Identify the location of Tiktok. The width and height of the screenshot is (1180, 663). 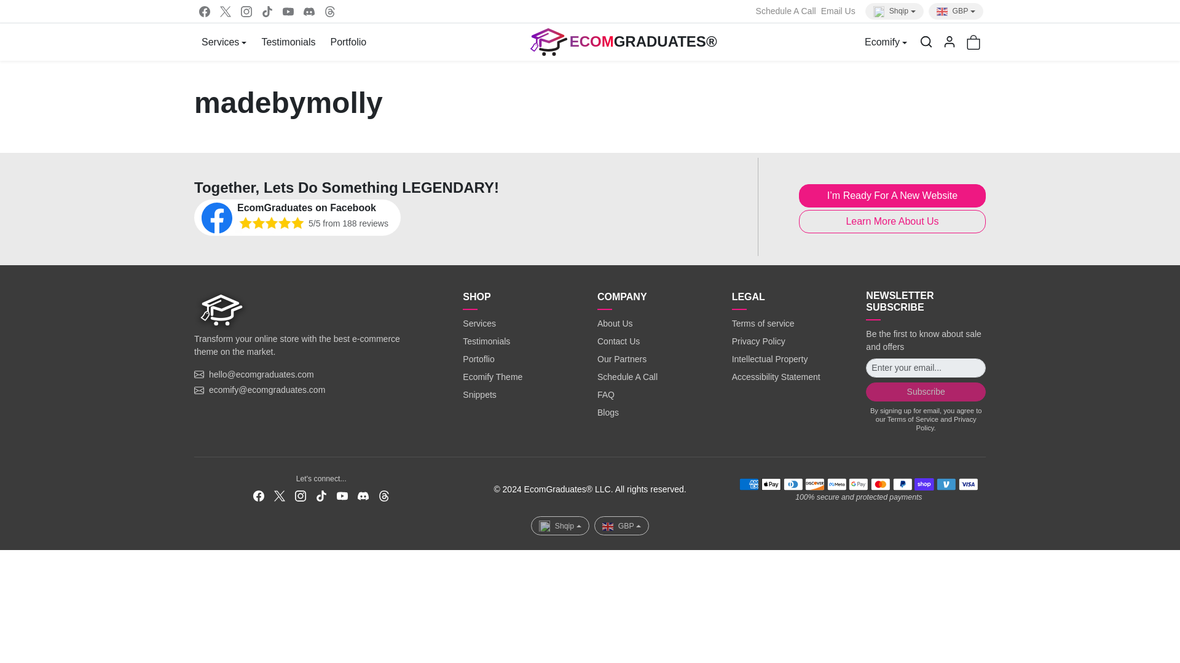
(267, 11).